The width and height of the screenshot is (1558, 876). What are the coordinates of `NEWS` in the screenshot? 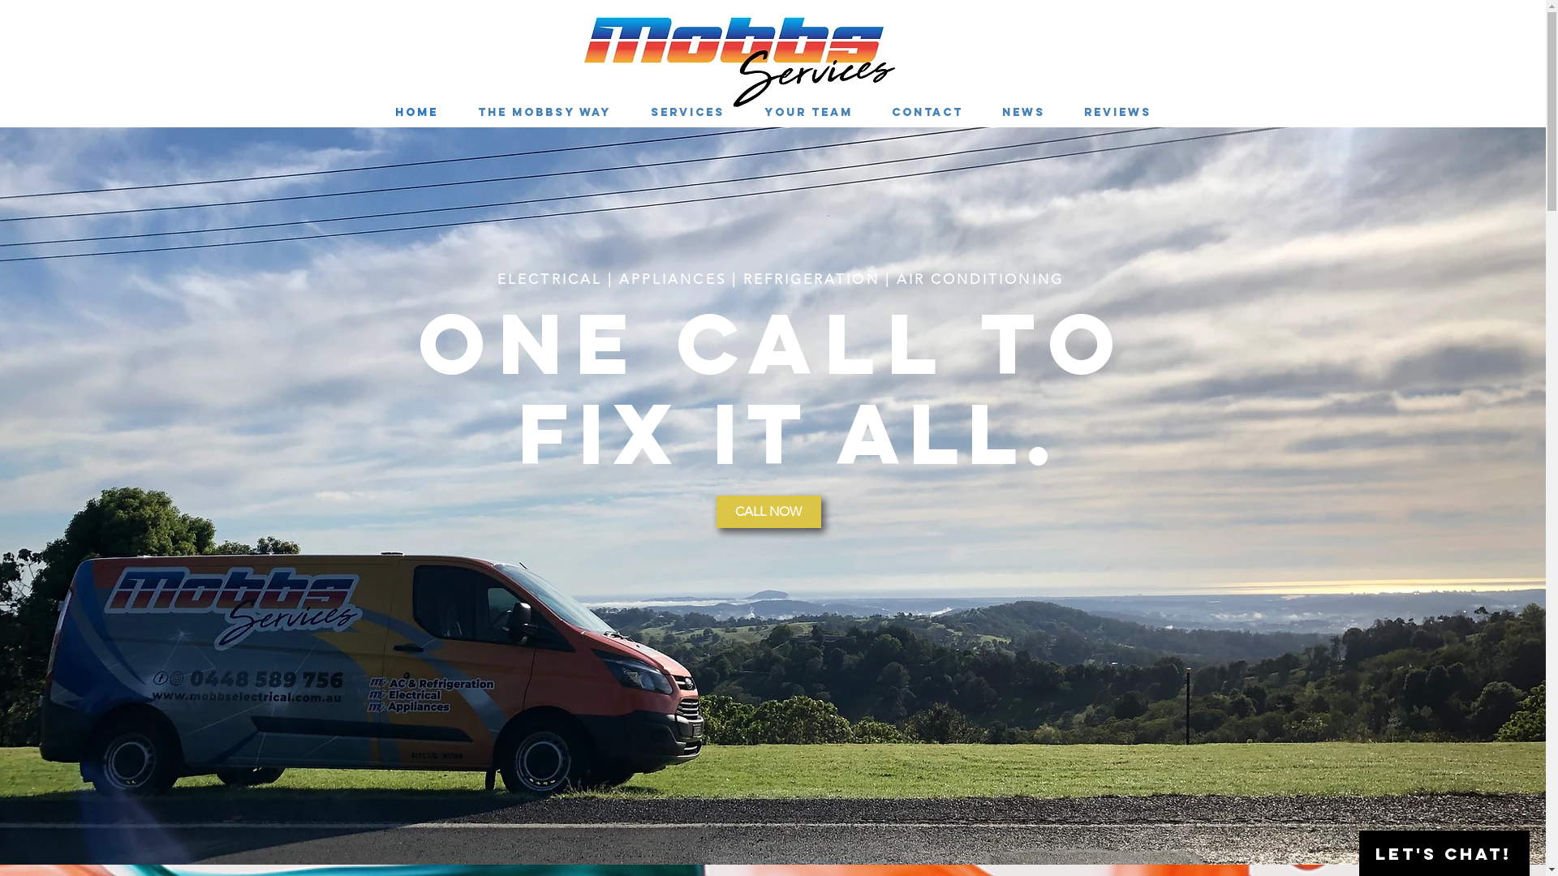 It's located at (1022, 113).